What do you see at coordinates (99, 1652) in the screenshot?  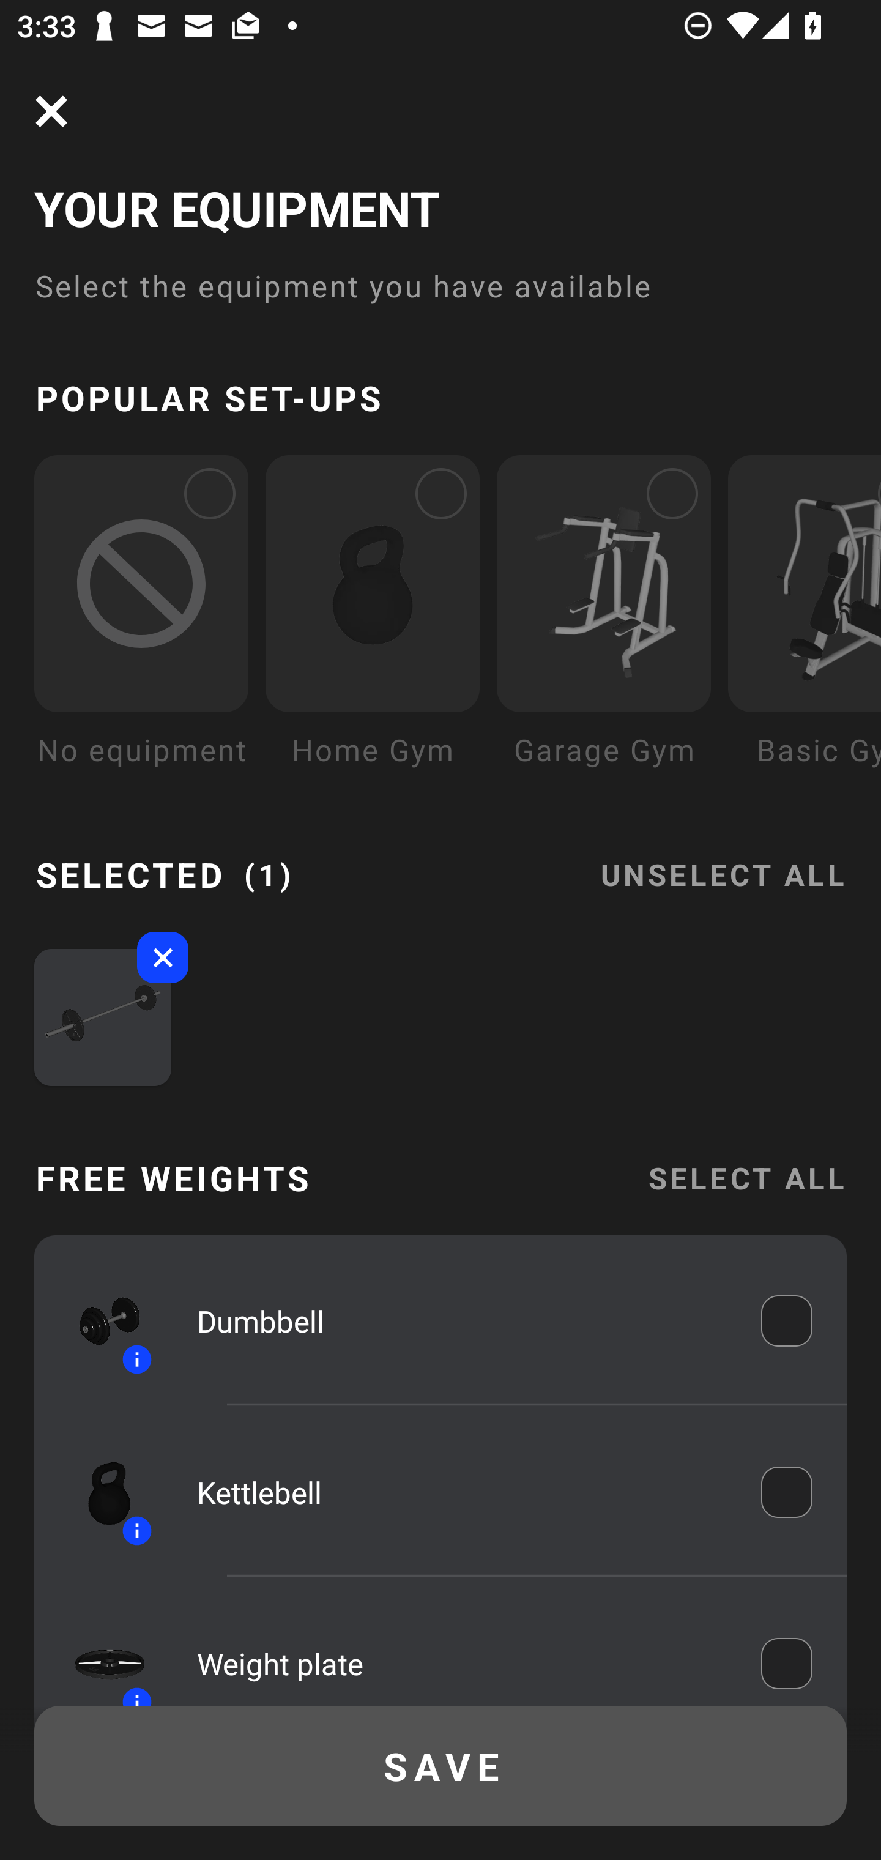 I see `Equipment icon Information icon` at bounding box center [99, 1652].